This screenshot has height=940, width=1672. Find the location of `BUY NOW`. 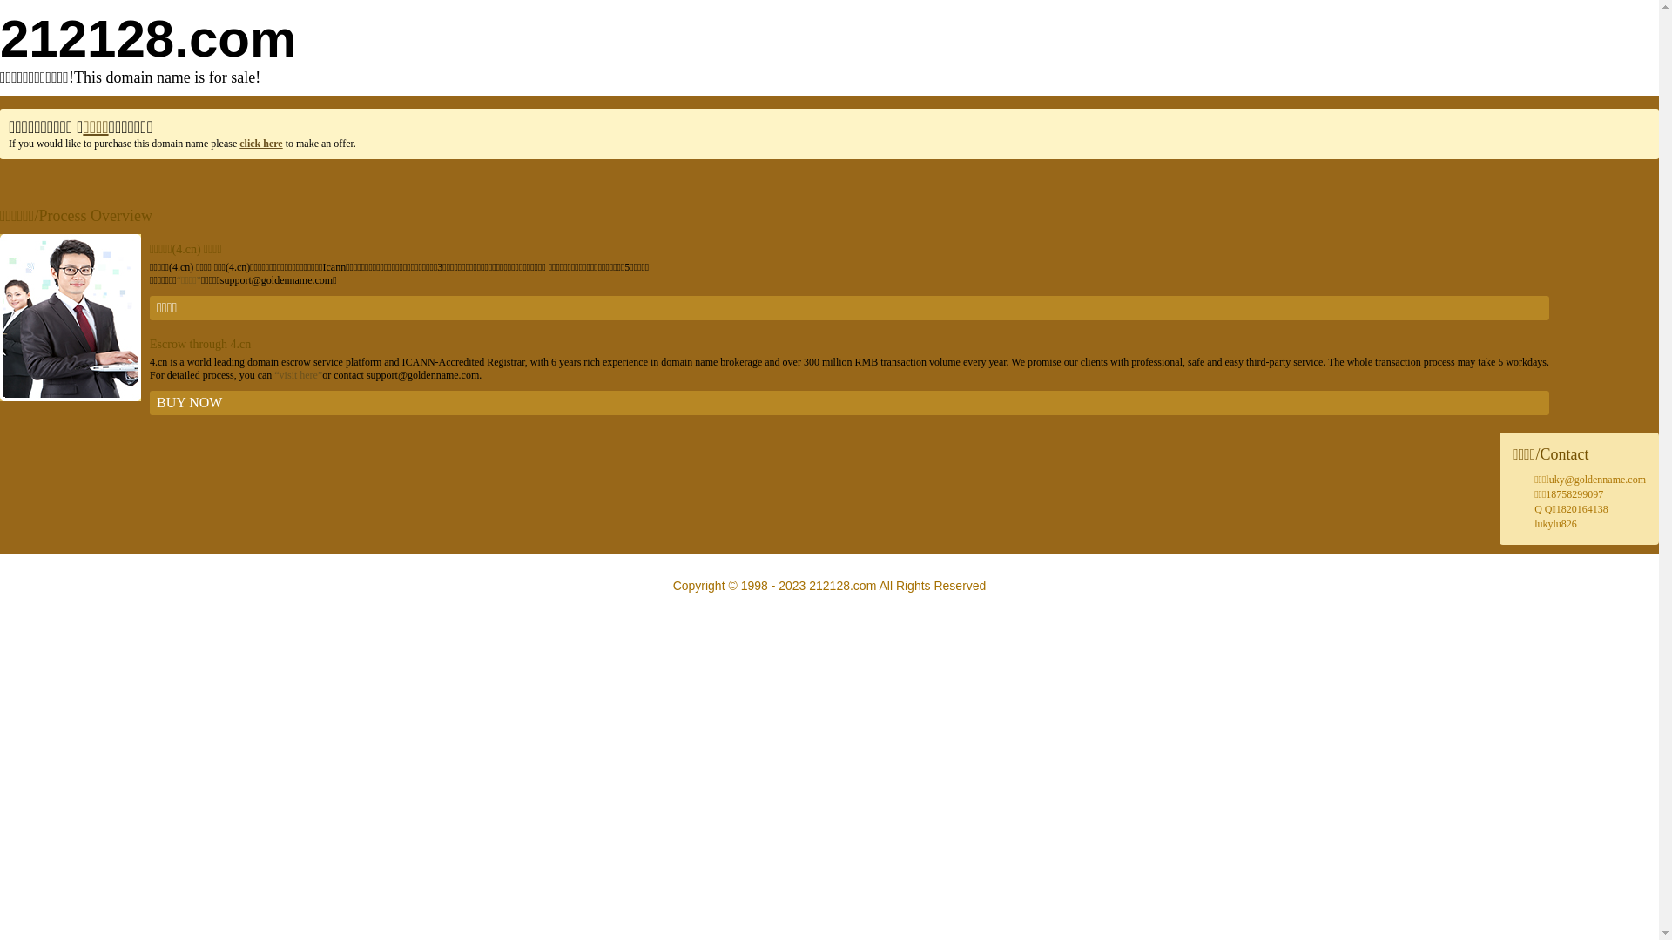

BUY NOW is located at coordinates (850, 403).